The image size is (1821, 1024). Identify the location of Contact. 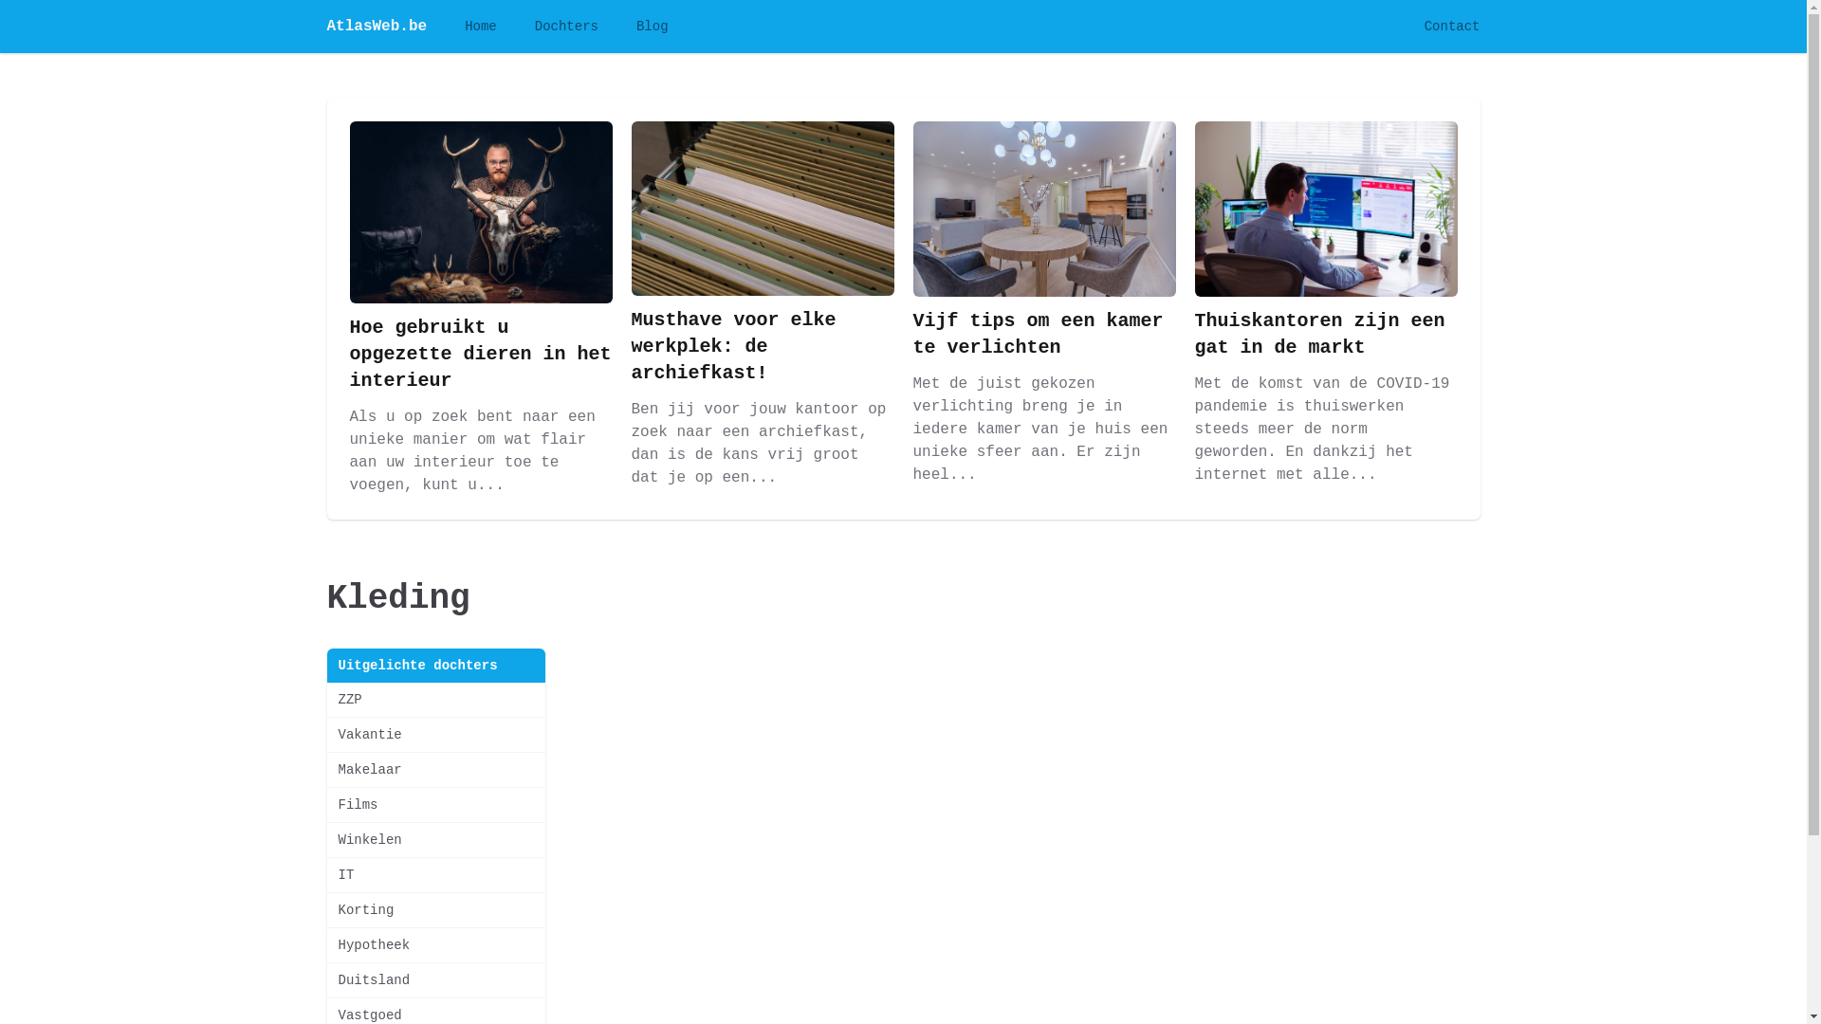
(1453, 27).